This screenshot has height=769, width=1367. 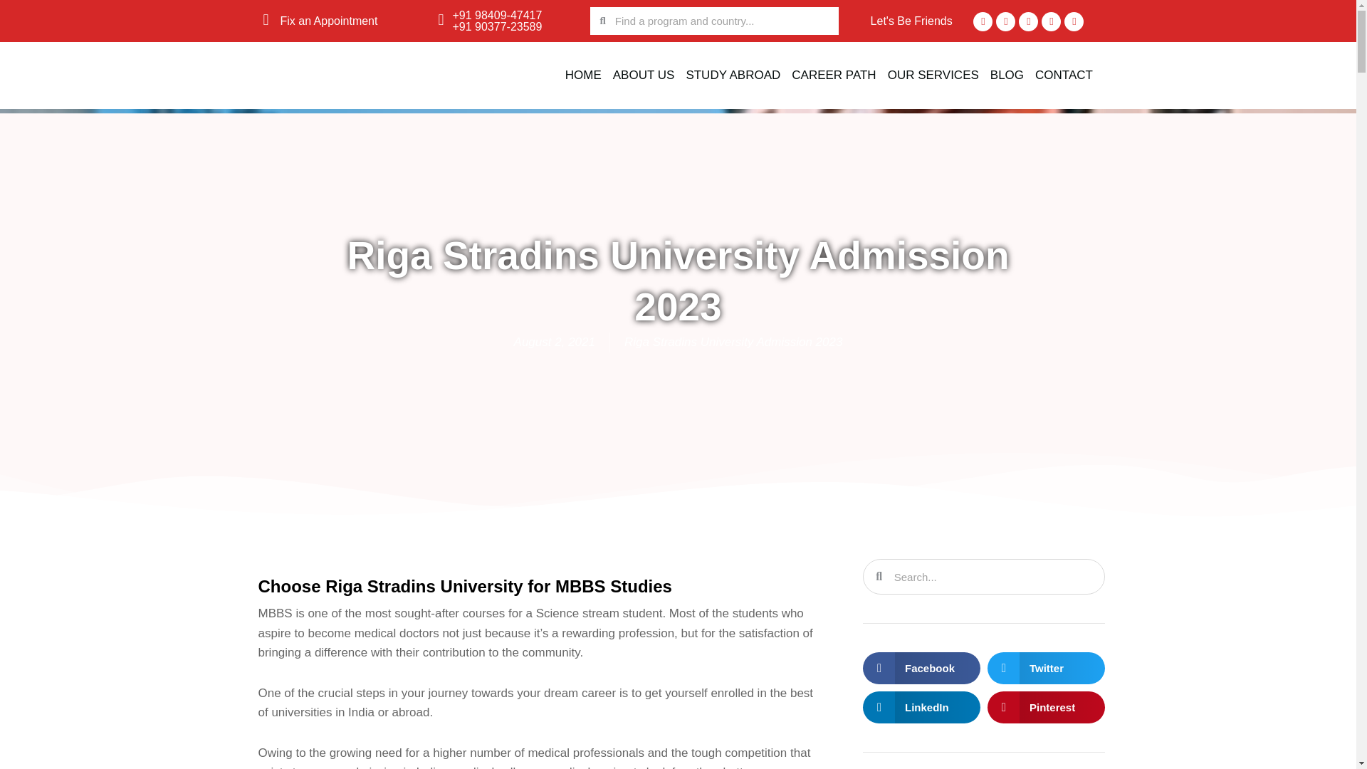 I want to click on OUR SERVICES, so click(x=933, y=75).